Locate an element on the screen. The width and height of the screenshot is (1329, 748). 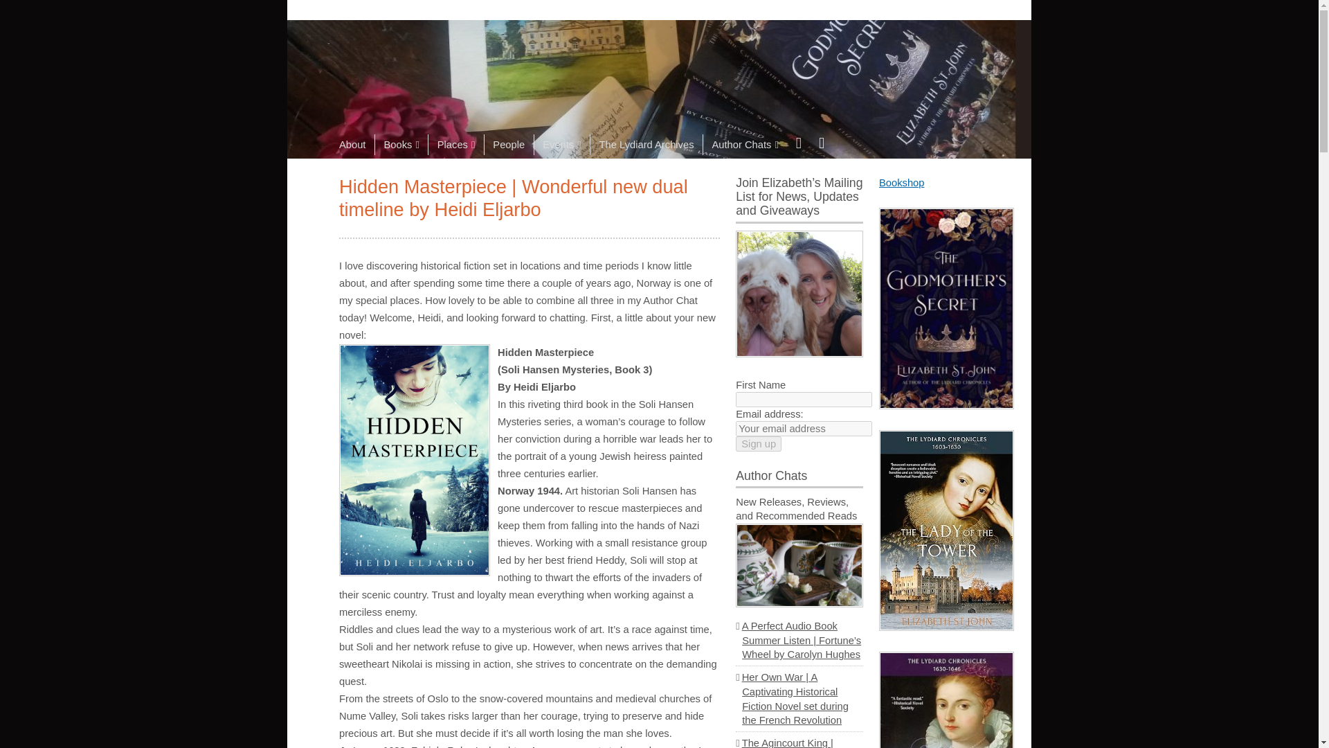
About is located at coordinates (356, 144).